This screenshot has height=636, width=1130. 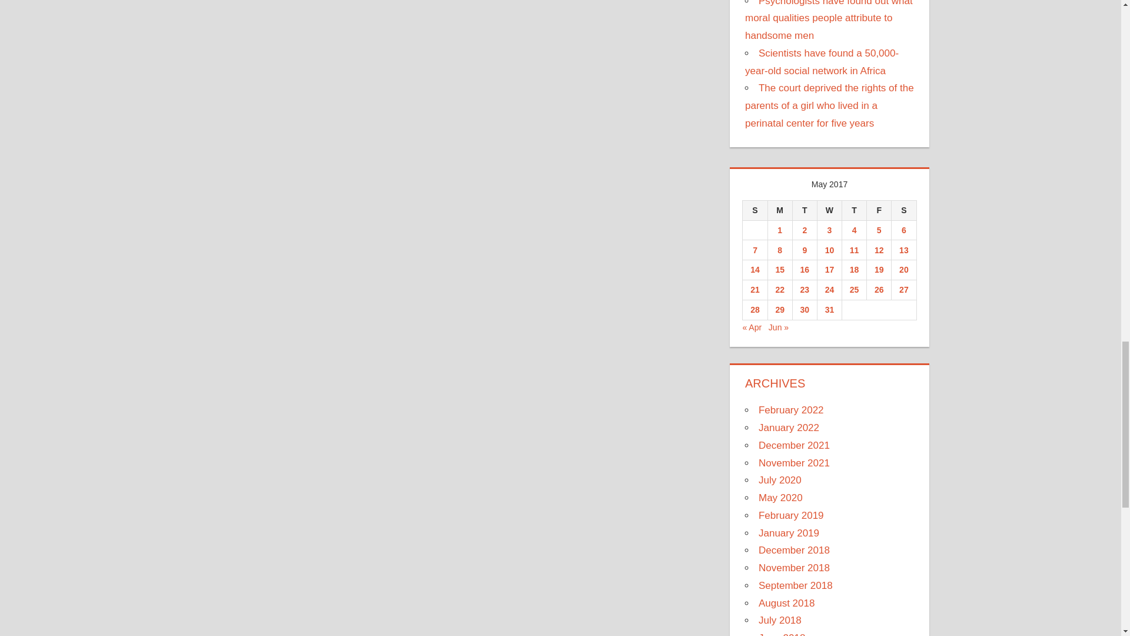 What do you see at coordinates (829, 210) in the screenshot?
I see `Wednesday` at bounding box center [829, 210].